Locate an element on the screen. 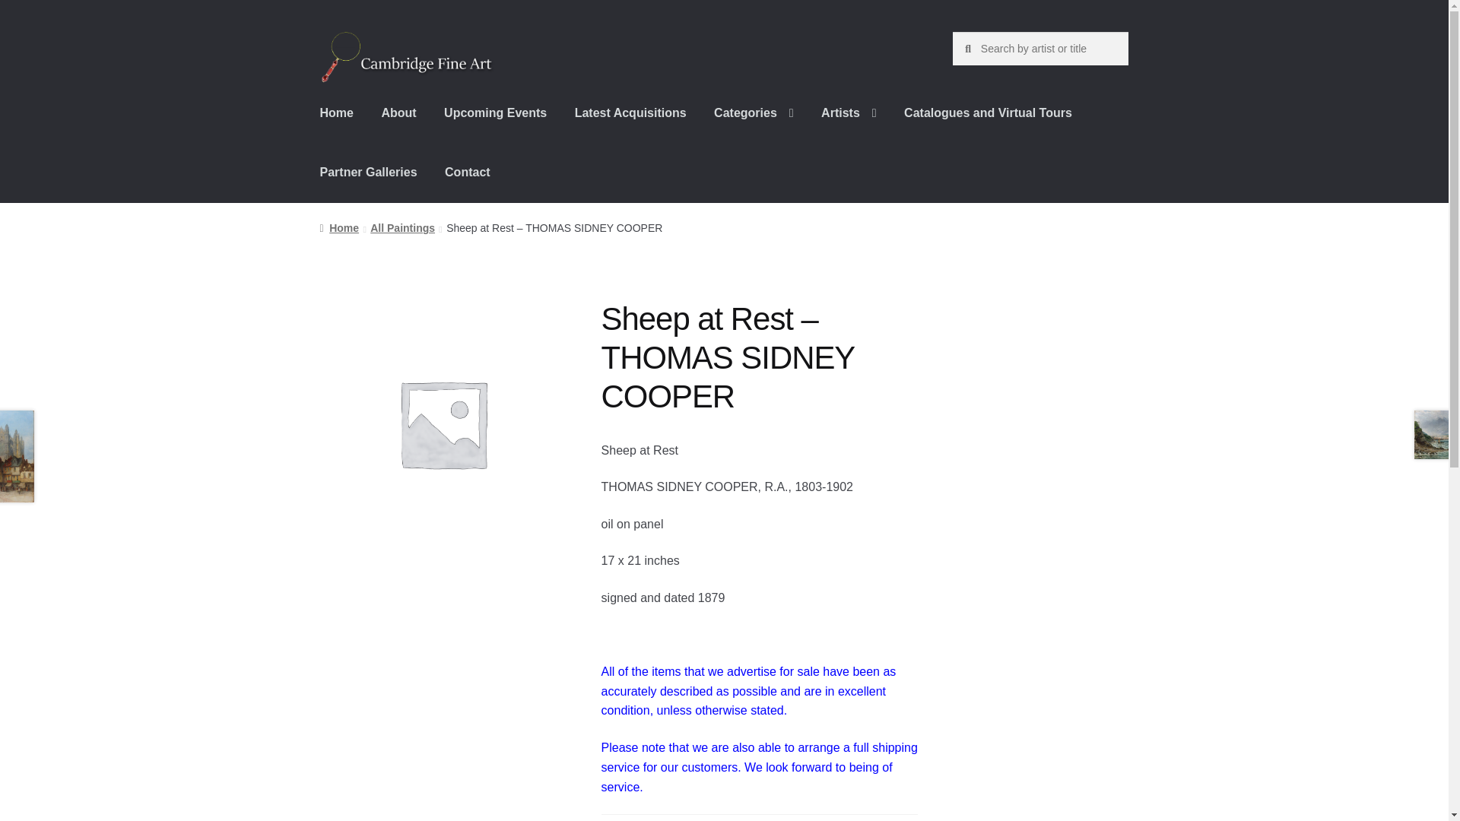  Contact is located at coordinates (467, 172).